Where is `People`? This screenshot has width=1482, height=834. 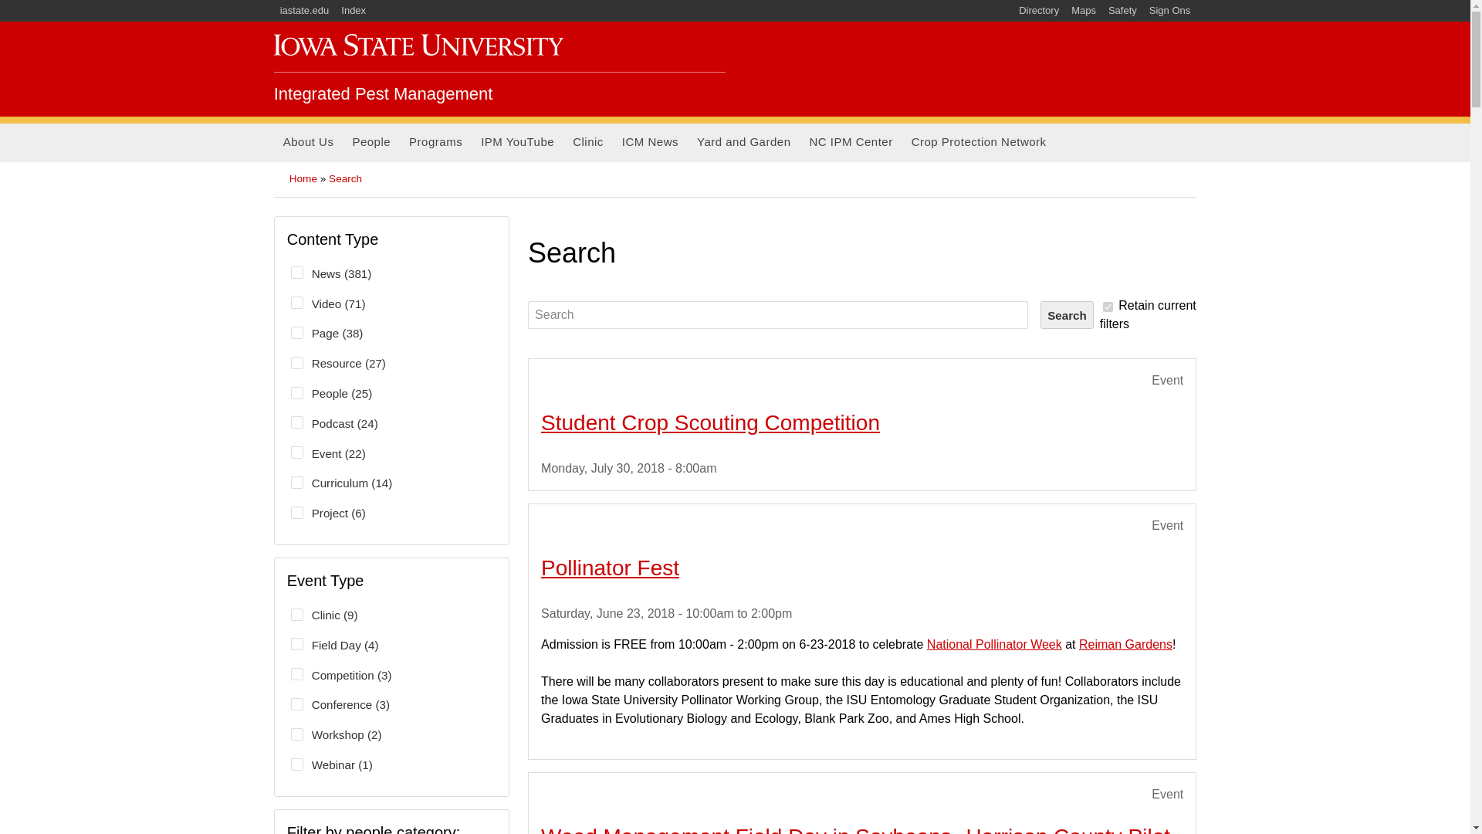 People is located at coordinates (370, 142).